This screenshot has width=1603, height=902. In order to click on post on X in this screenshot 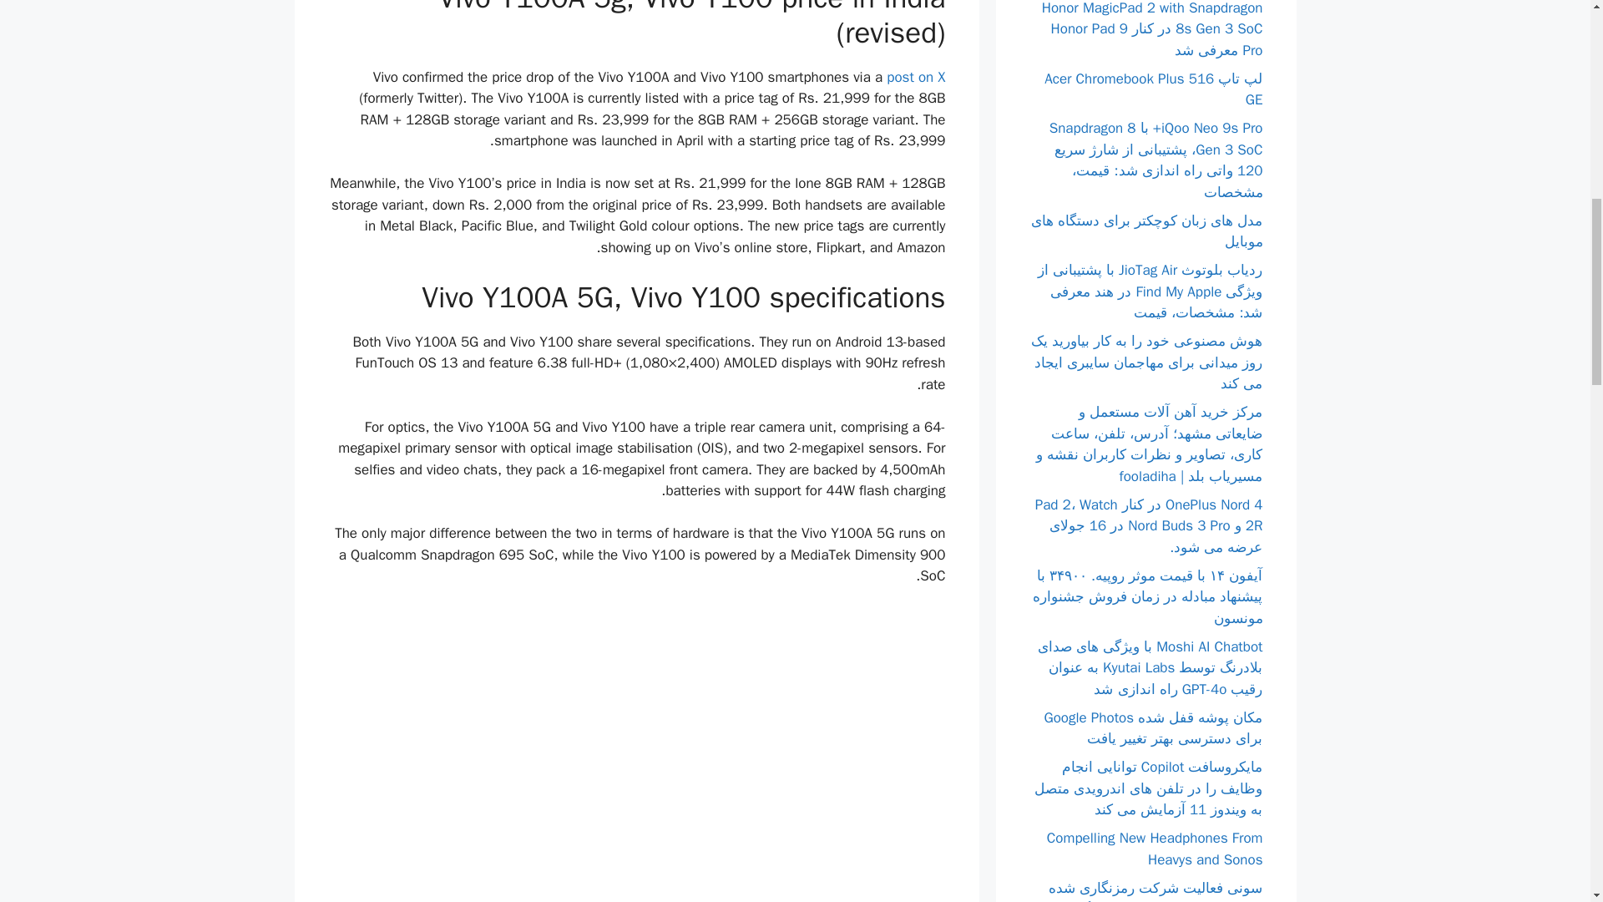, I will do `click(915, 77)`.